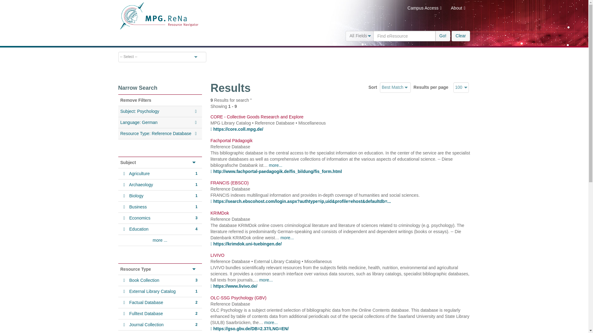 This screenshot has height=333, width=593. What do you see at coordinates (287, 237) in the screenshot?
I see `more...` at bounding box center [287, 237].